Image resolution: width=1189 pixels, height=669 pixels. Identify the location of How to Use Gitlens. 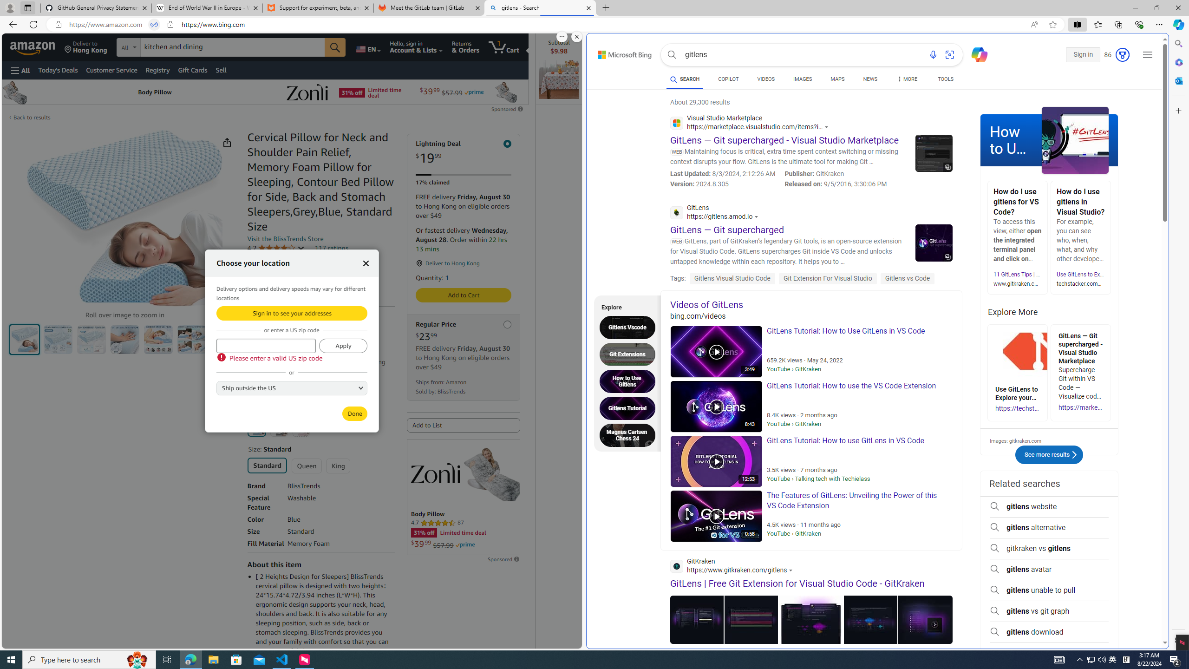
(630, 381).